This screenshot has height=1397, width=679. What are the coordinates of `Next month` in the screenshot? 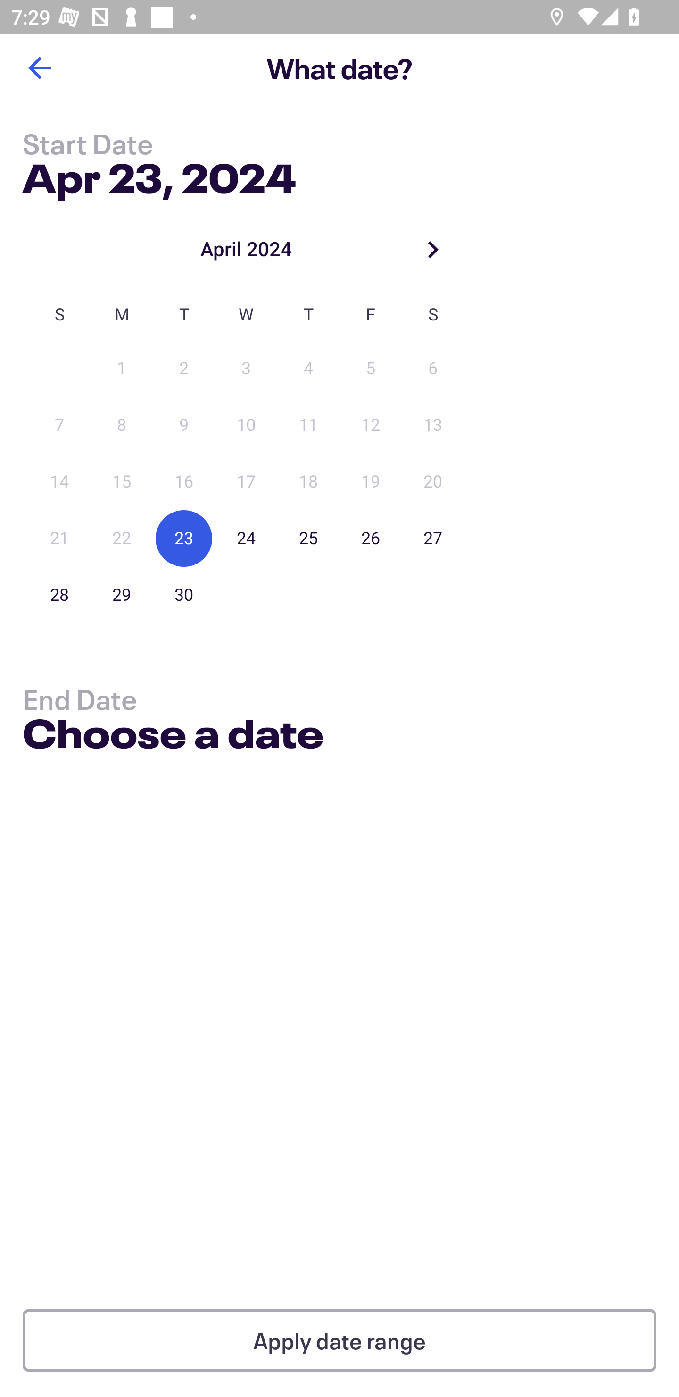 It's located at (433, 249).